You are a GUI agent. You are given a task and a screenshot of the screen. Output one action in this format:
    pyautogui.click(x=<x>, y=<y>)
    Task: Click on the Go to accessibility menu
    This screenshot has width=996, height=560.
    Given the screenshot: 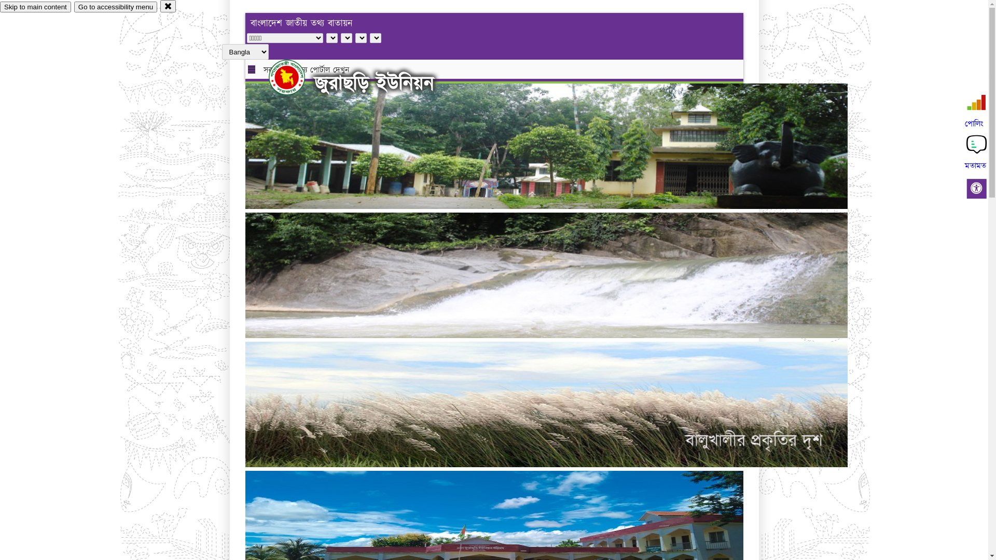 What is the action you would take?
    pyautogui.click(x=116, y=7)
    